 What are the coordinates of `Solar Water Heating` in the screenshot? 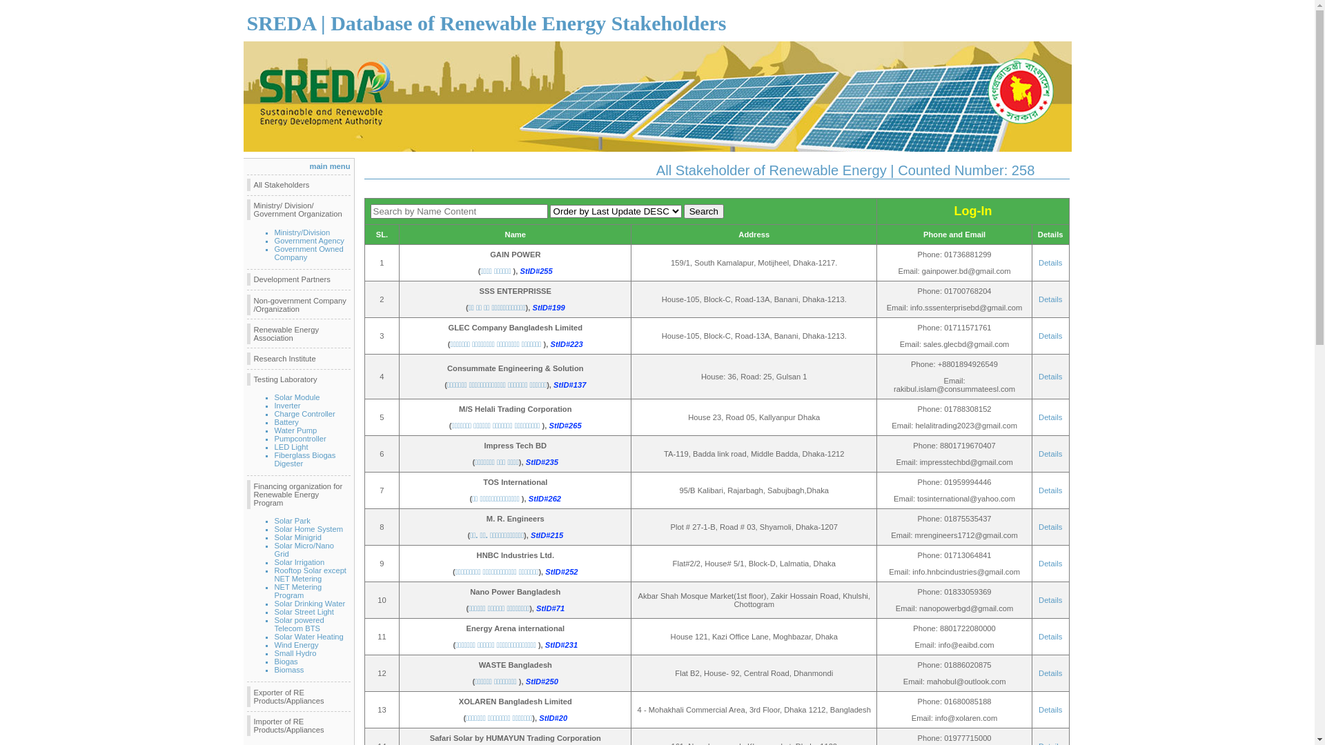 It's located at (309, 637).